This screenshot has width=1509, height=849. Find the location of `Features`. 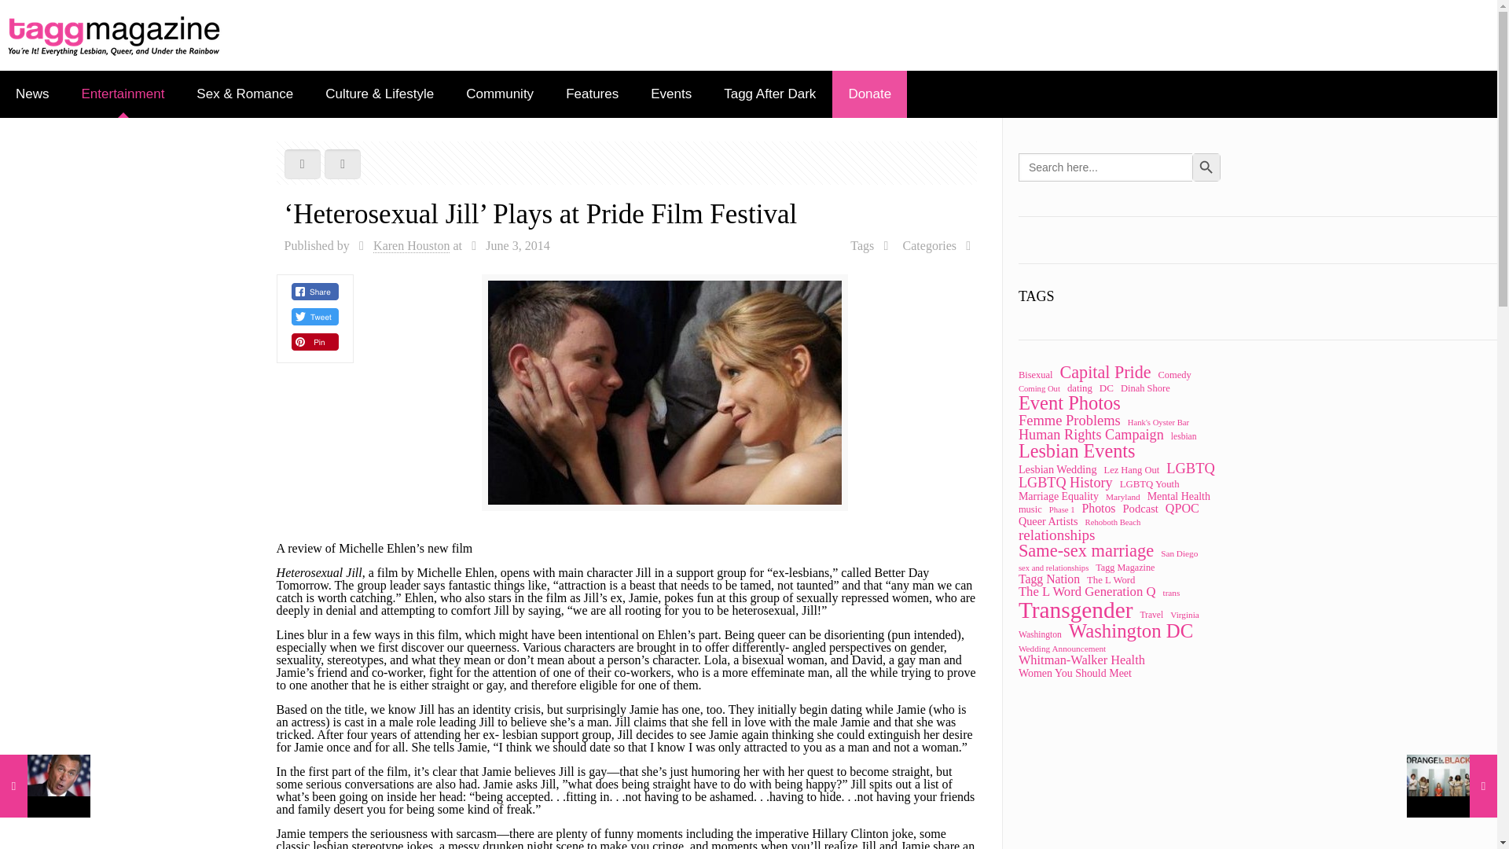

Features is located at coordinates (593, 94).